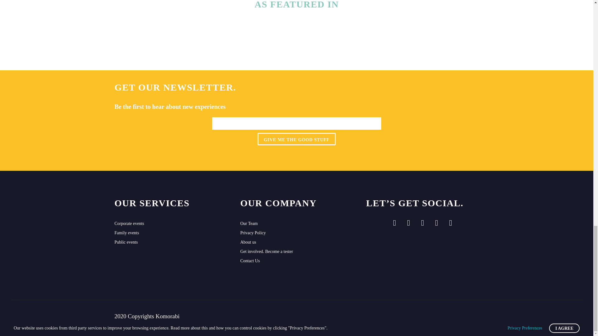 The width and height of the screenshot is (598, 336). I want to click on Privacy Policy, so click(297, 233).